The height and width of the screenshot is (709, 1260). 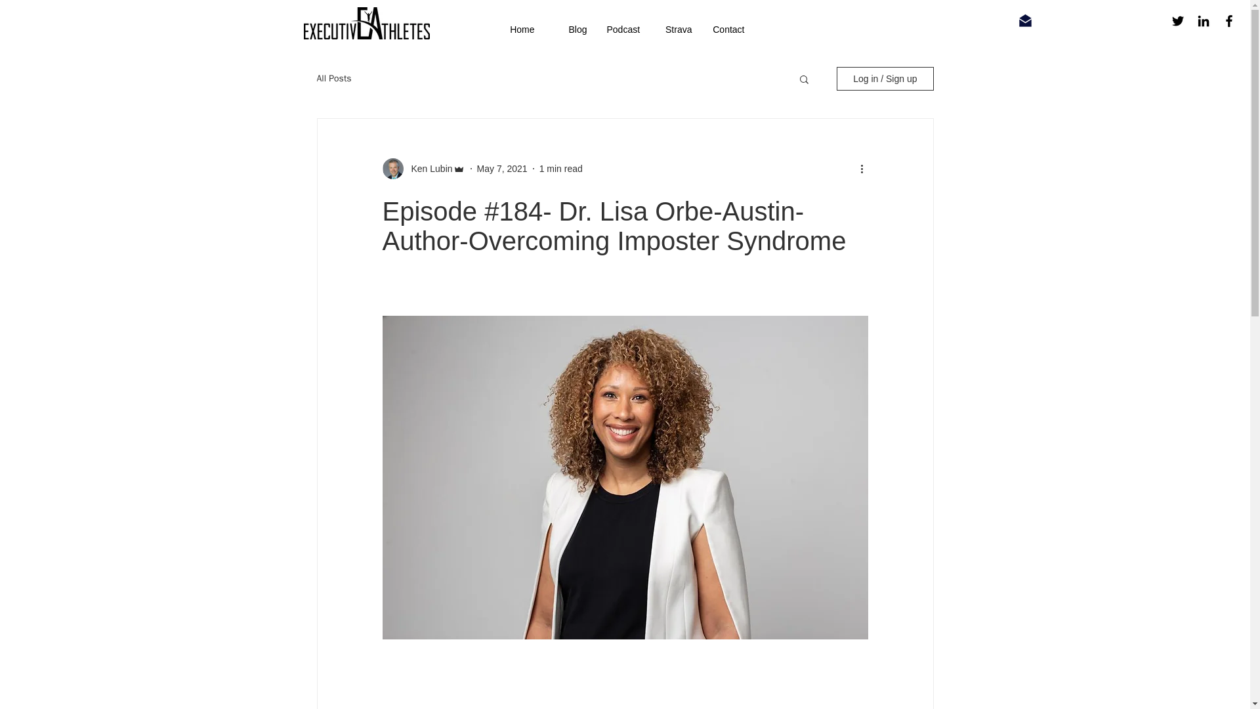 I want to click on Strava, so click(x=676, y=30).